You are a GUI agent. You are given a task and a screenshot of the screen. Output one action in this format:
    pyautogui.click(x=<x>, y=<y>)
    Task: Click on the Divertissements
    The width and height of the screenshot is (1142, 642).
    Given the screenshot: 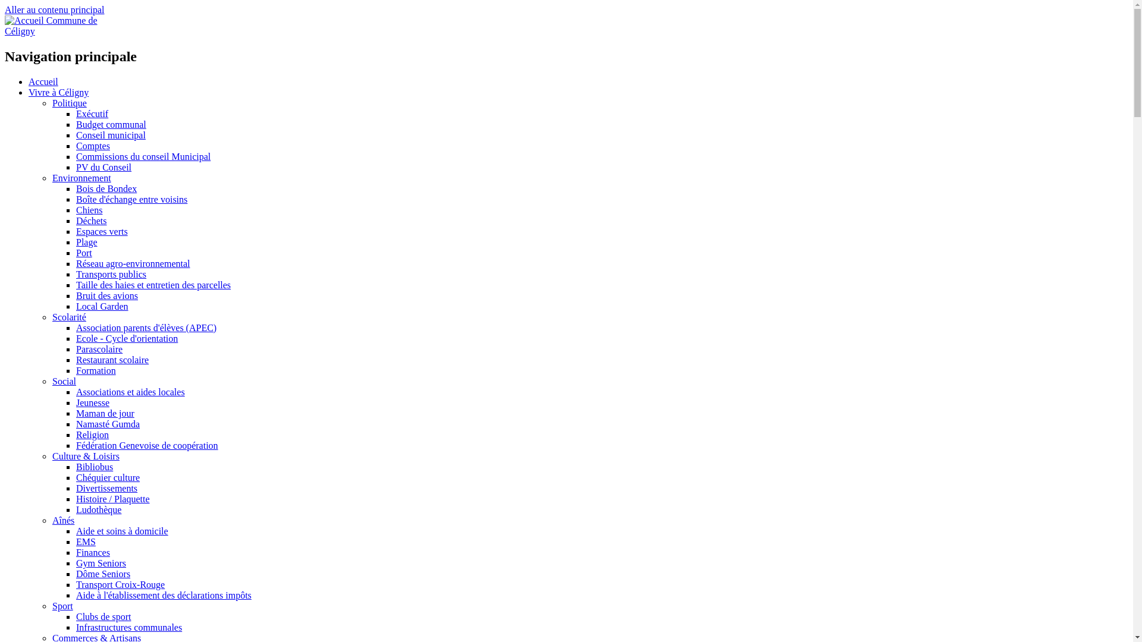 What is the action you would take?
    pyautogui.click(x=107, y=489)
    